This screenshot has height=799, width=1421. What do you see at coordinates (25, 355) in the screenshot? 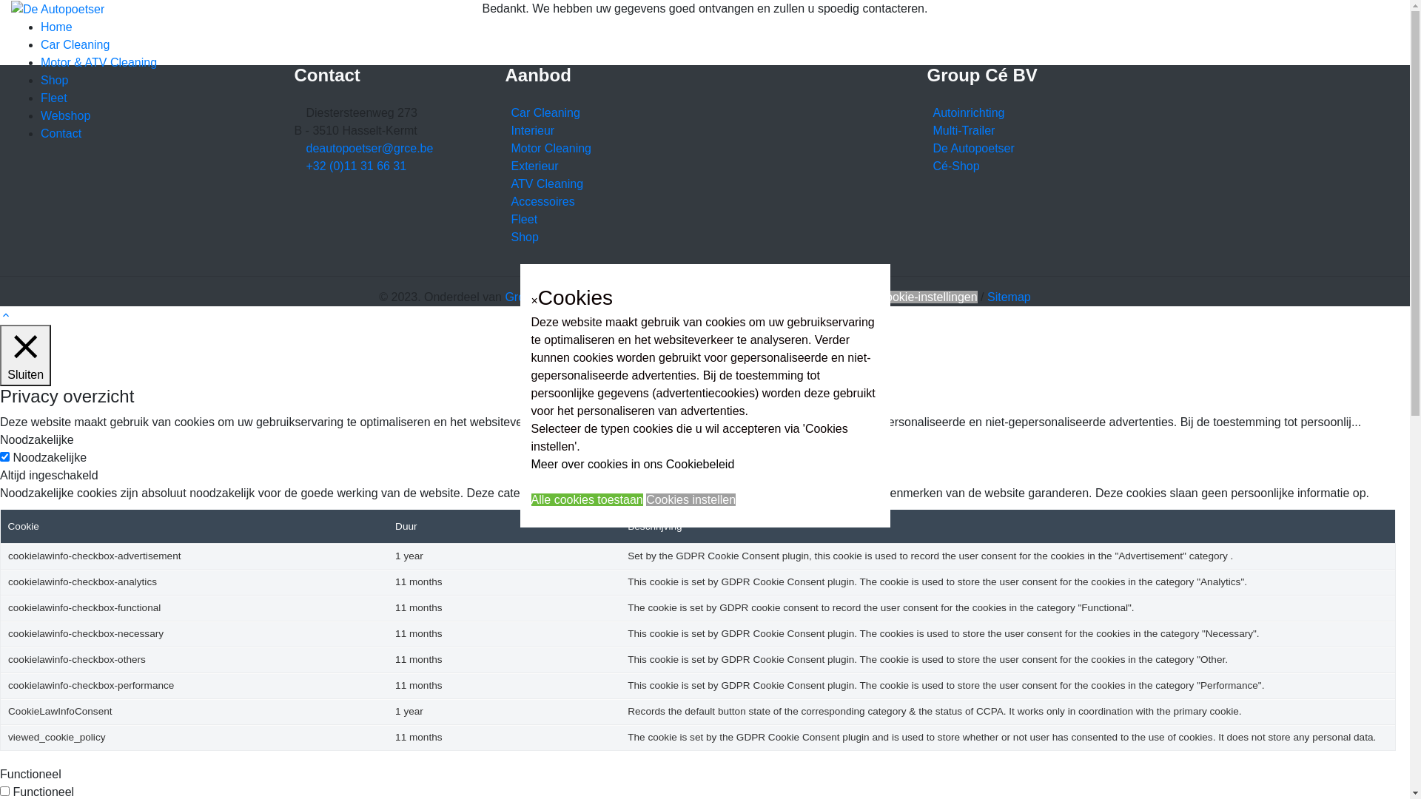
I see `Sluiten` at bounding box center [25, 355].